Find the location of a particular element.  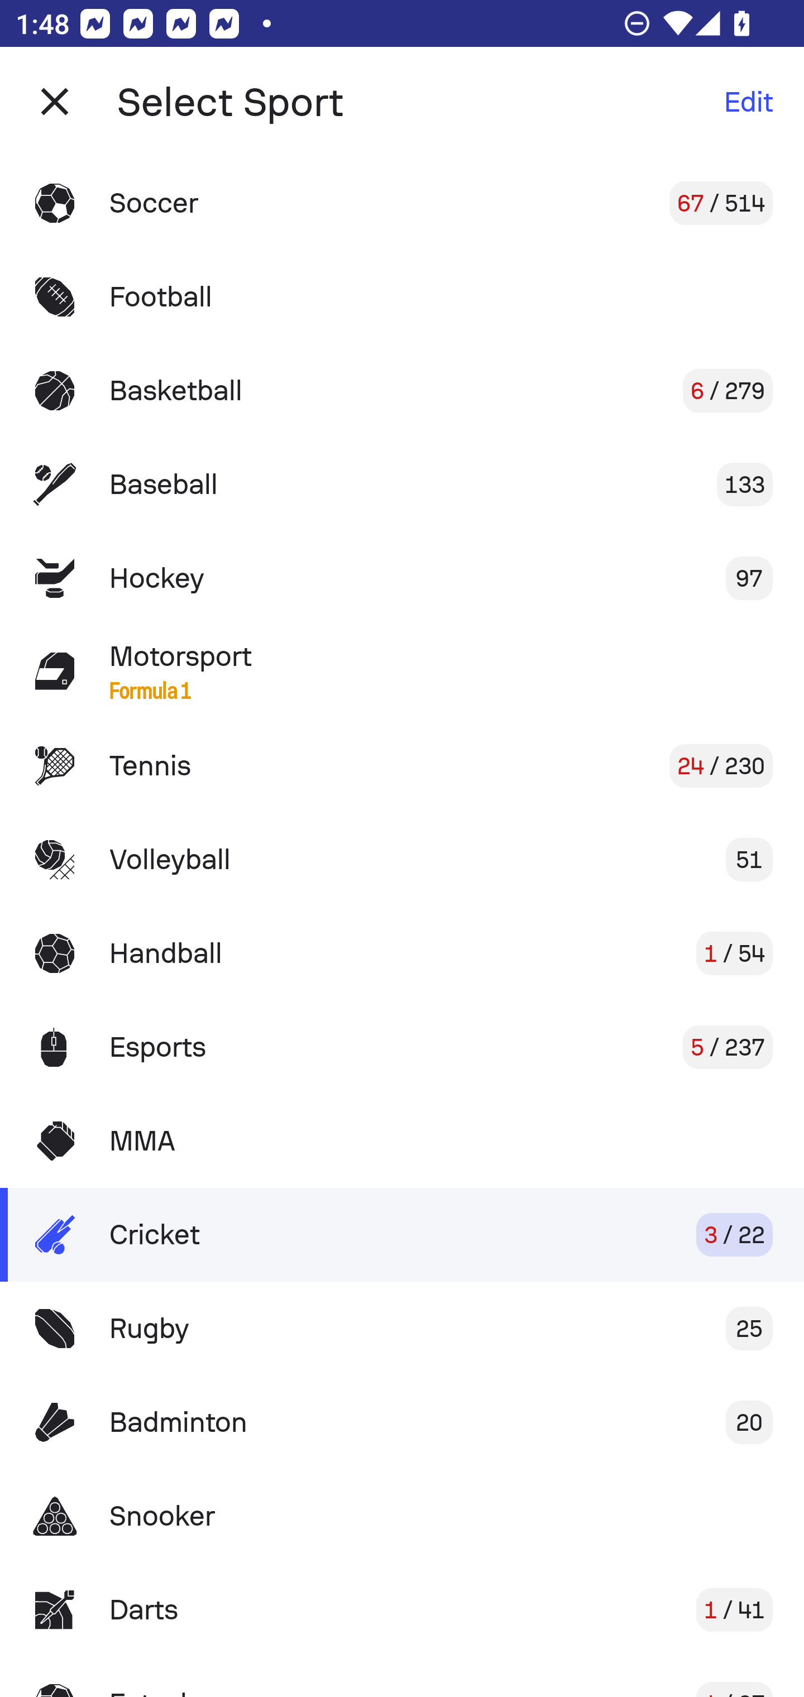

Badminton 20 is located at coordinates (402, 1422).